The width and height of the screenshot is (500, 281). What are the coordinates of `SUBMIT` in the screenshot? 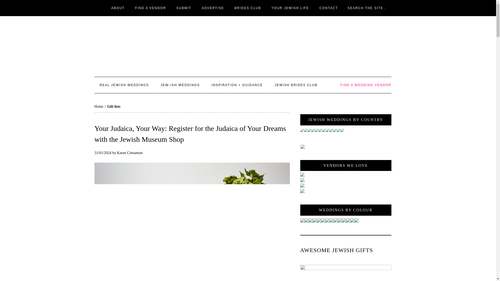 It's located at (184, 8).